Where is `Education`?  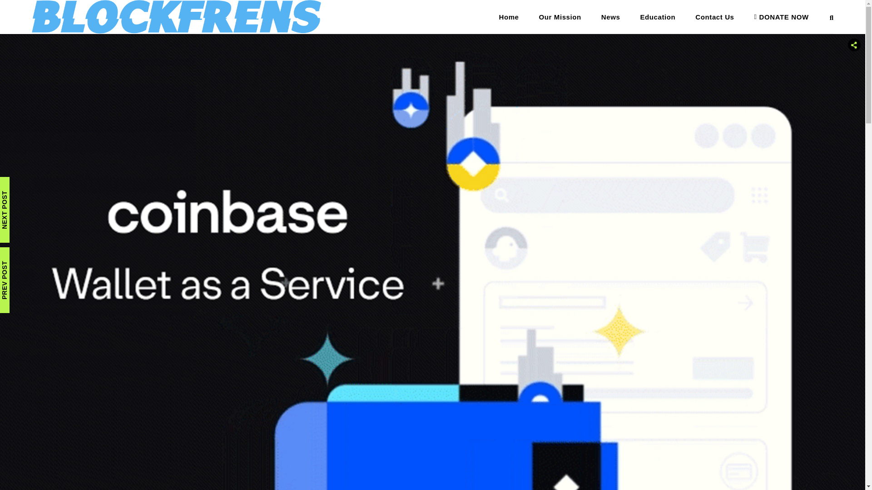 Education is located at coordinates (658, 17).